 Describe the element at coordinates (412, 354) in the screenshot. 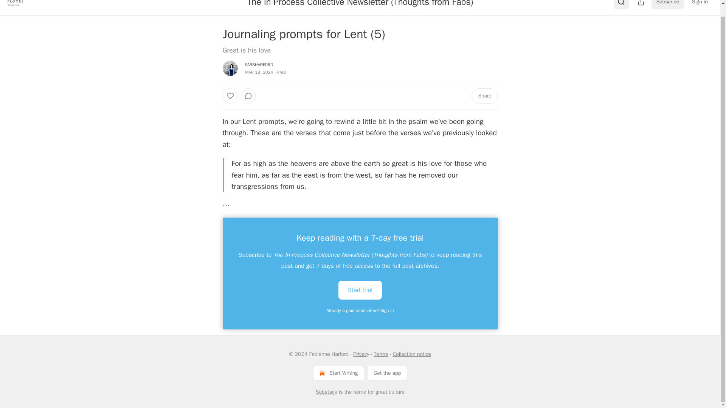

I see `Collection notice` at that location.